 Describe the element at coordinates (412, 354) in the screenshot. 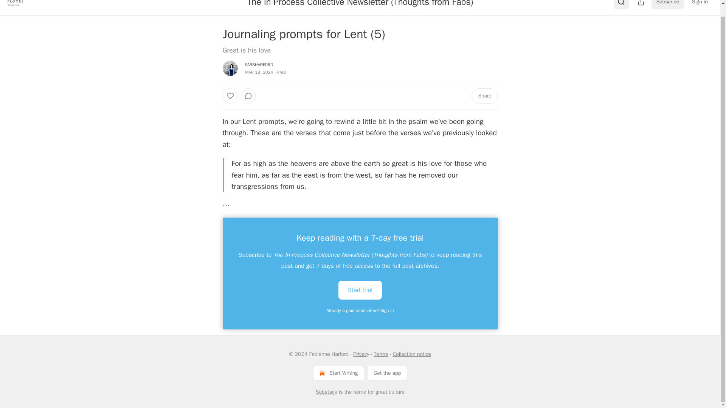

I see `Collection notice` at that location.